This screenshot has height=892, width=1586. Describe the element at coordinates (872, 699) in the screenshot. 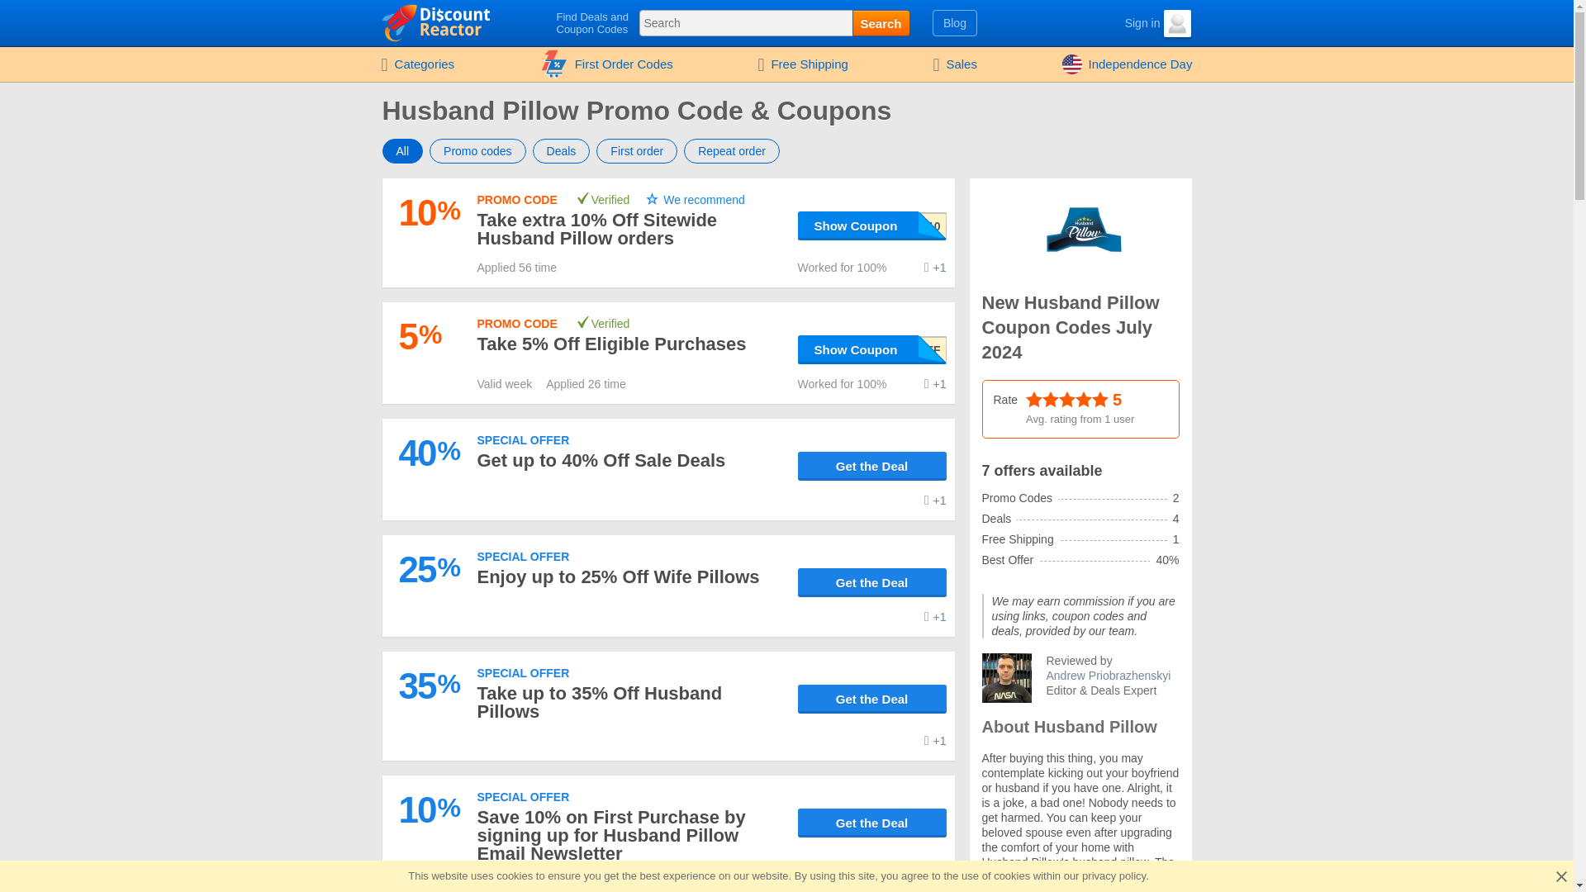

I see `Get the Deal` at that location.